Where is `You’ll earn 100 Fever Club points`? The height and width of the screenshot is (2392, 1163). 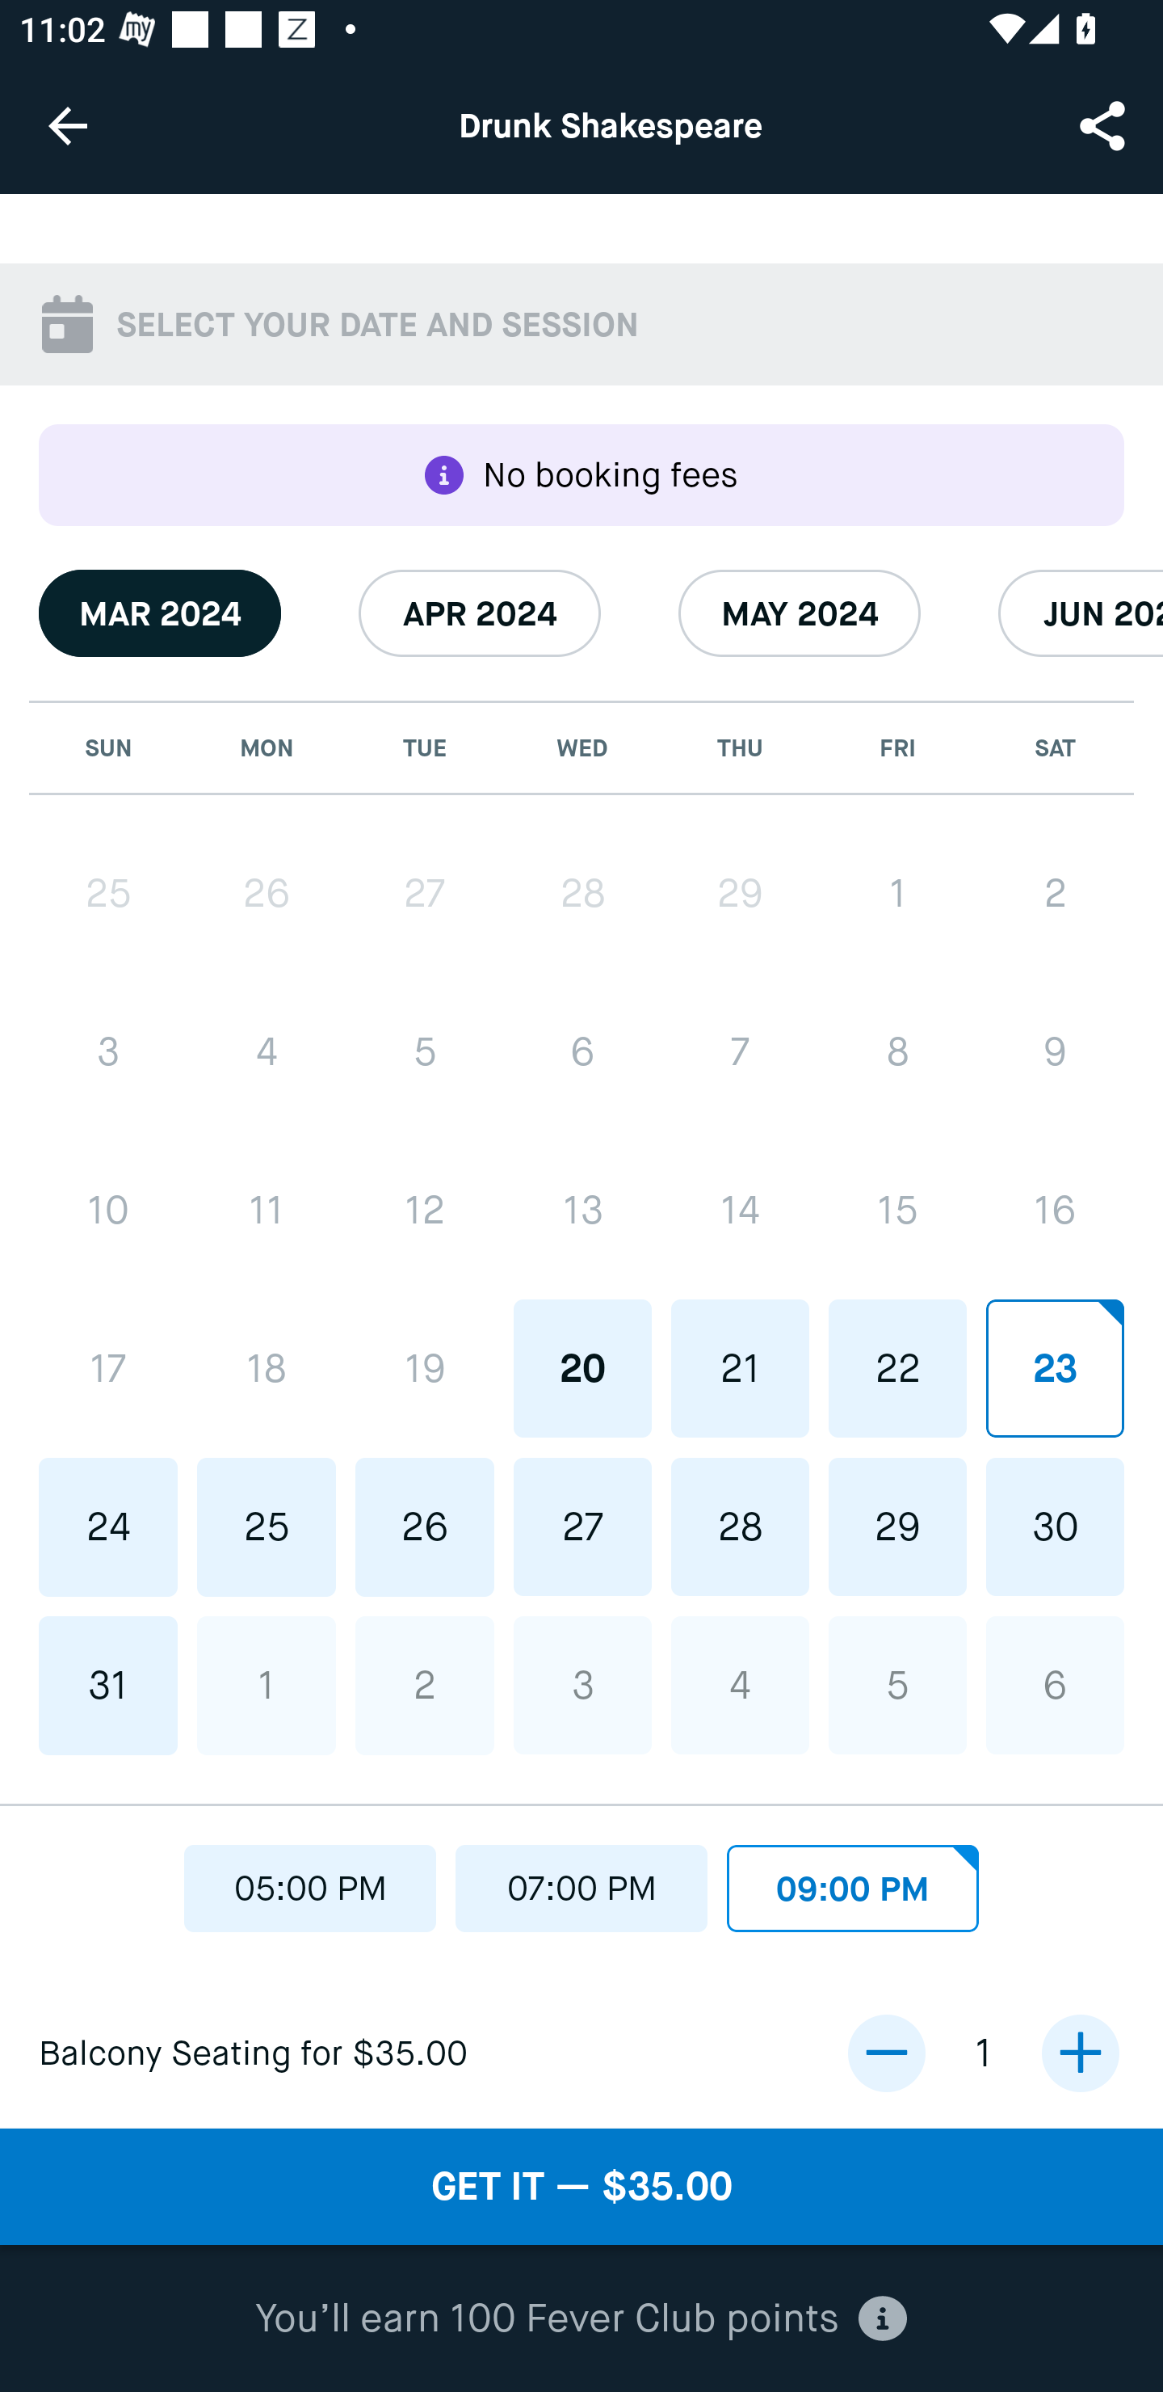
You’ll earn 100 Fever Club points is located at coordinates (581, 2319).